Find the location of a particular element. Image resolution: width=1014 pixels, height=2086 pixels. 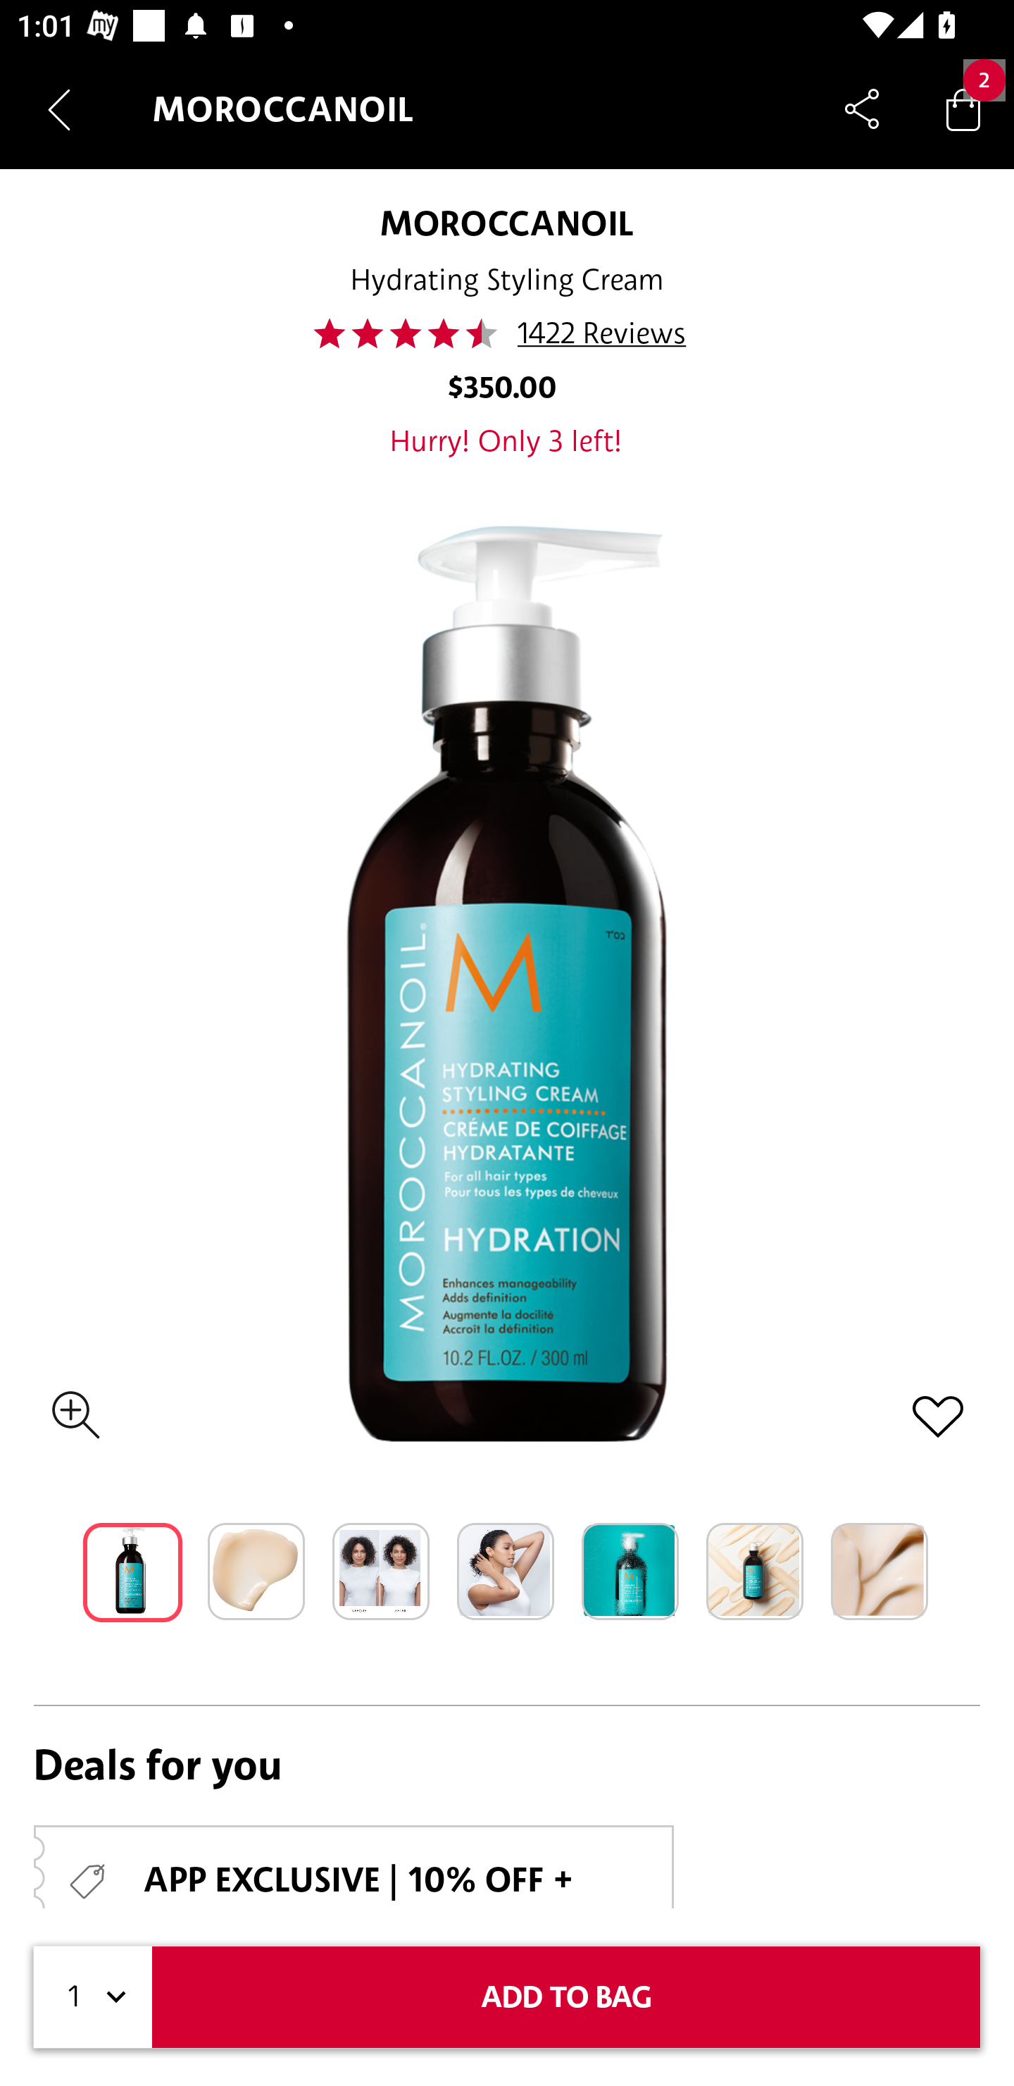

Navigate up is located at coordinates (59, 109).